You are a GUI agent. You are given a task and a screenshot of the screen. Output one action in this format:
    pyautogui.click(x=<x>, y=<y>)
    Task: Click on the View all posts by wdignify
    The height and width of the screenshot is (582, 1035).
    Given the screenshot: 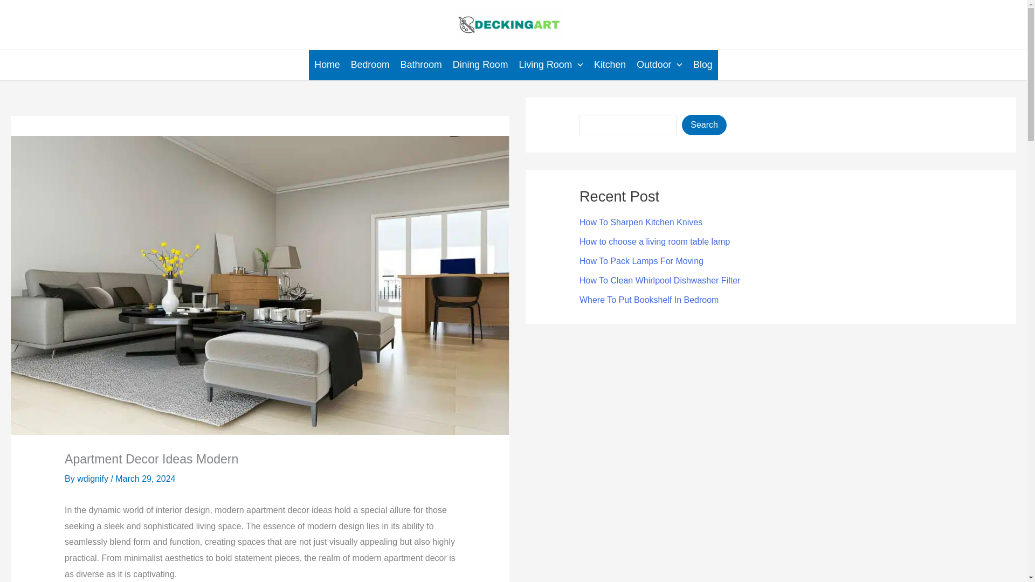 What is the action you would take?
    pyautogui.click(x=94, y=479)
    